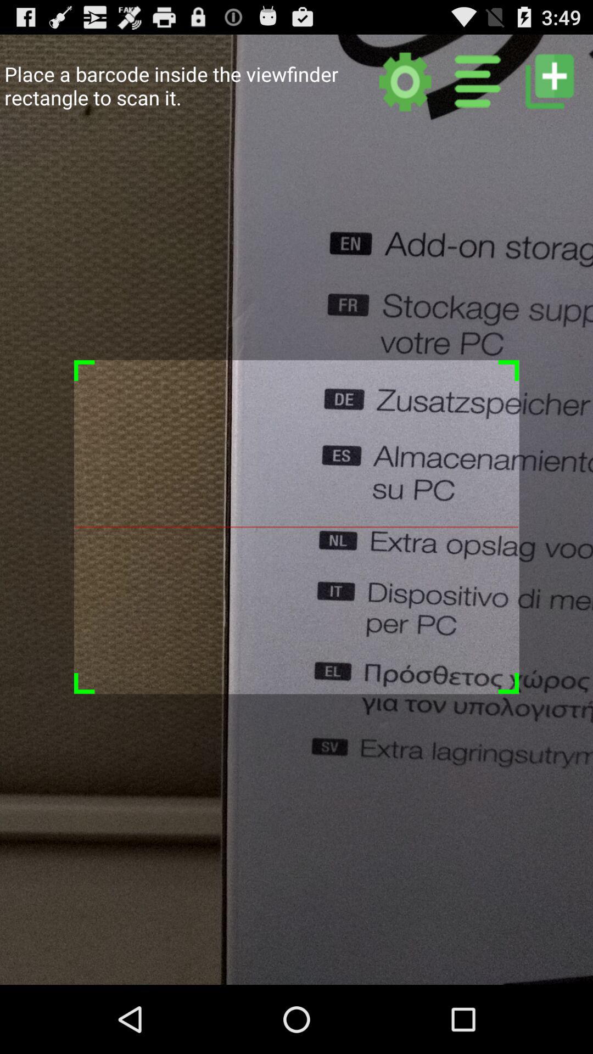 The image size is (593, 1054). What do you see at coordinates (405, 81) in the screenshot?
I see `open settings` at bounding box center [405, 81].